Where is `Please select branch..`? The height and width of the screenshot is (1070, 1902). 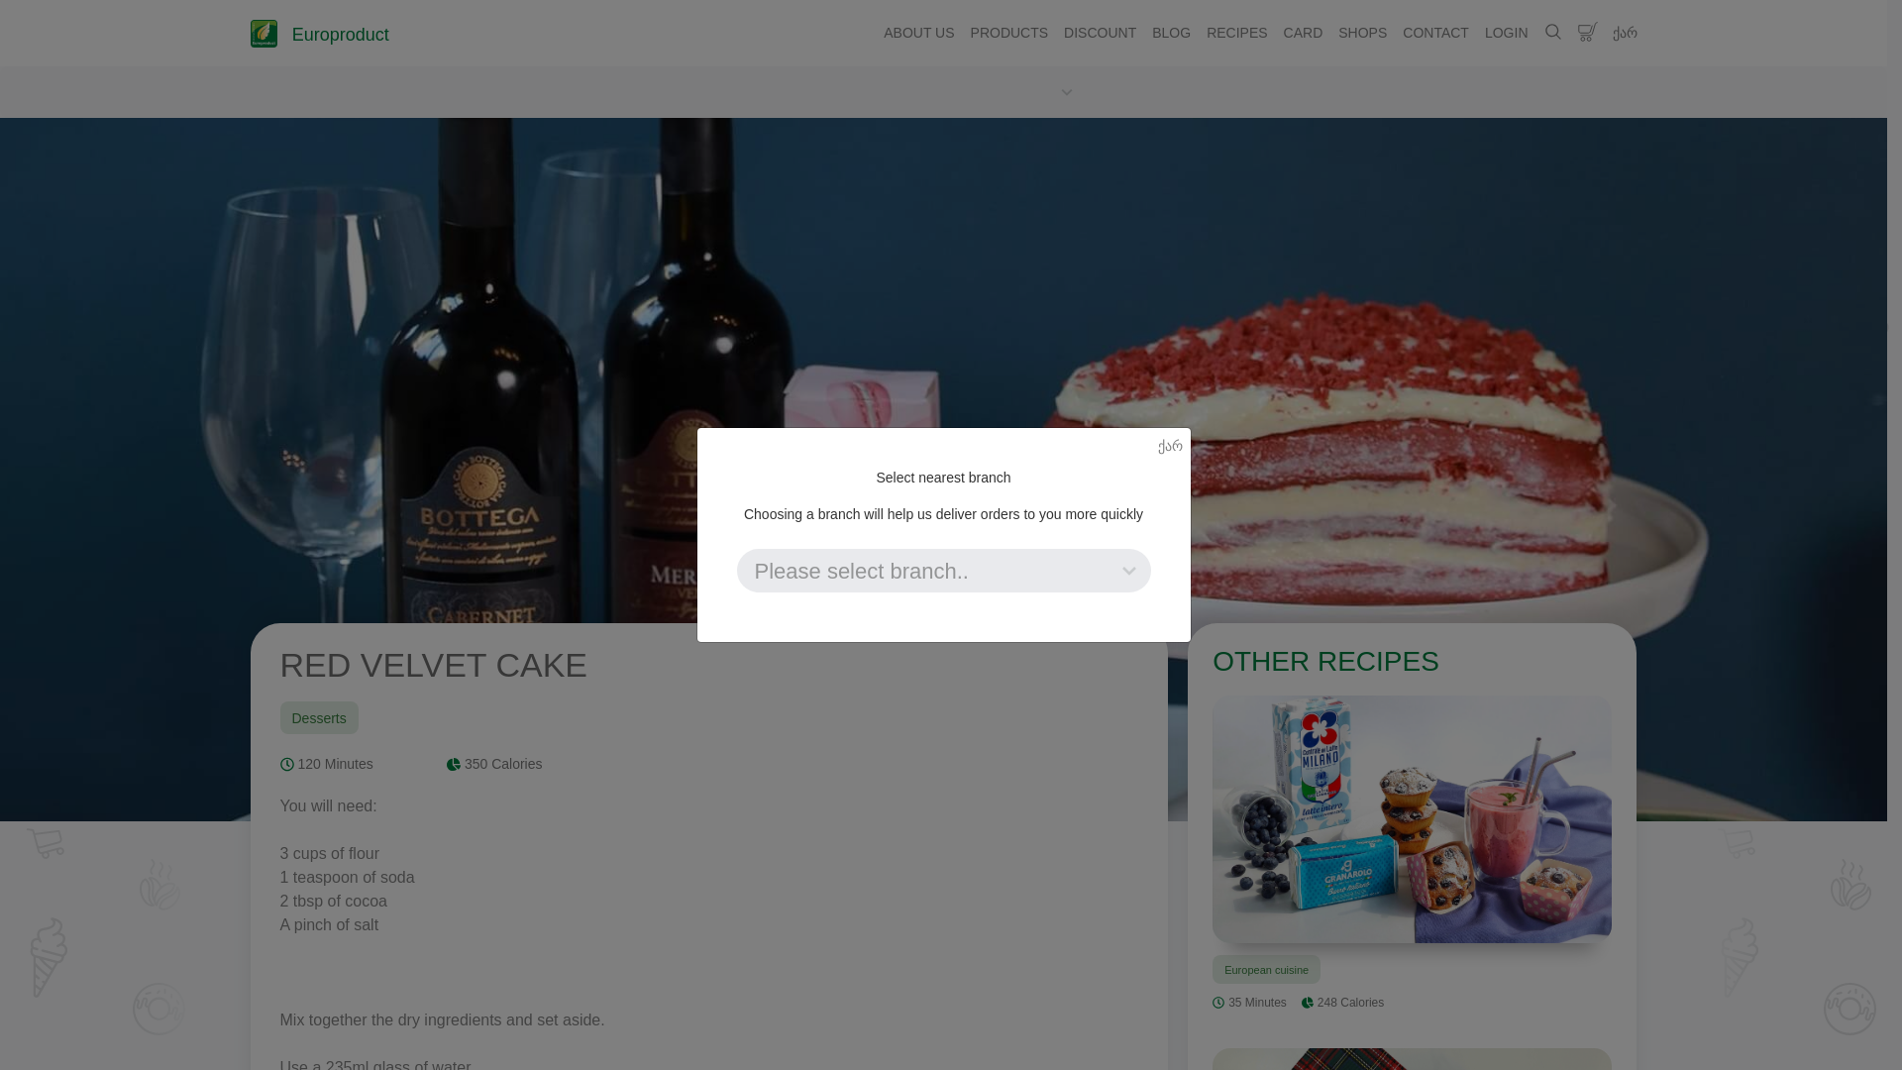 Please select branch.. is located at coordinates (943, 571).